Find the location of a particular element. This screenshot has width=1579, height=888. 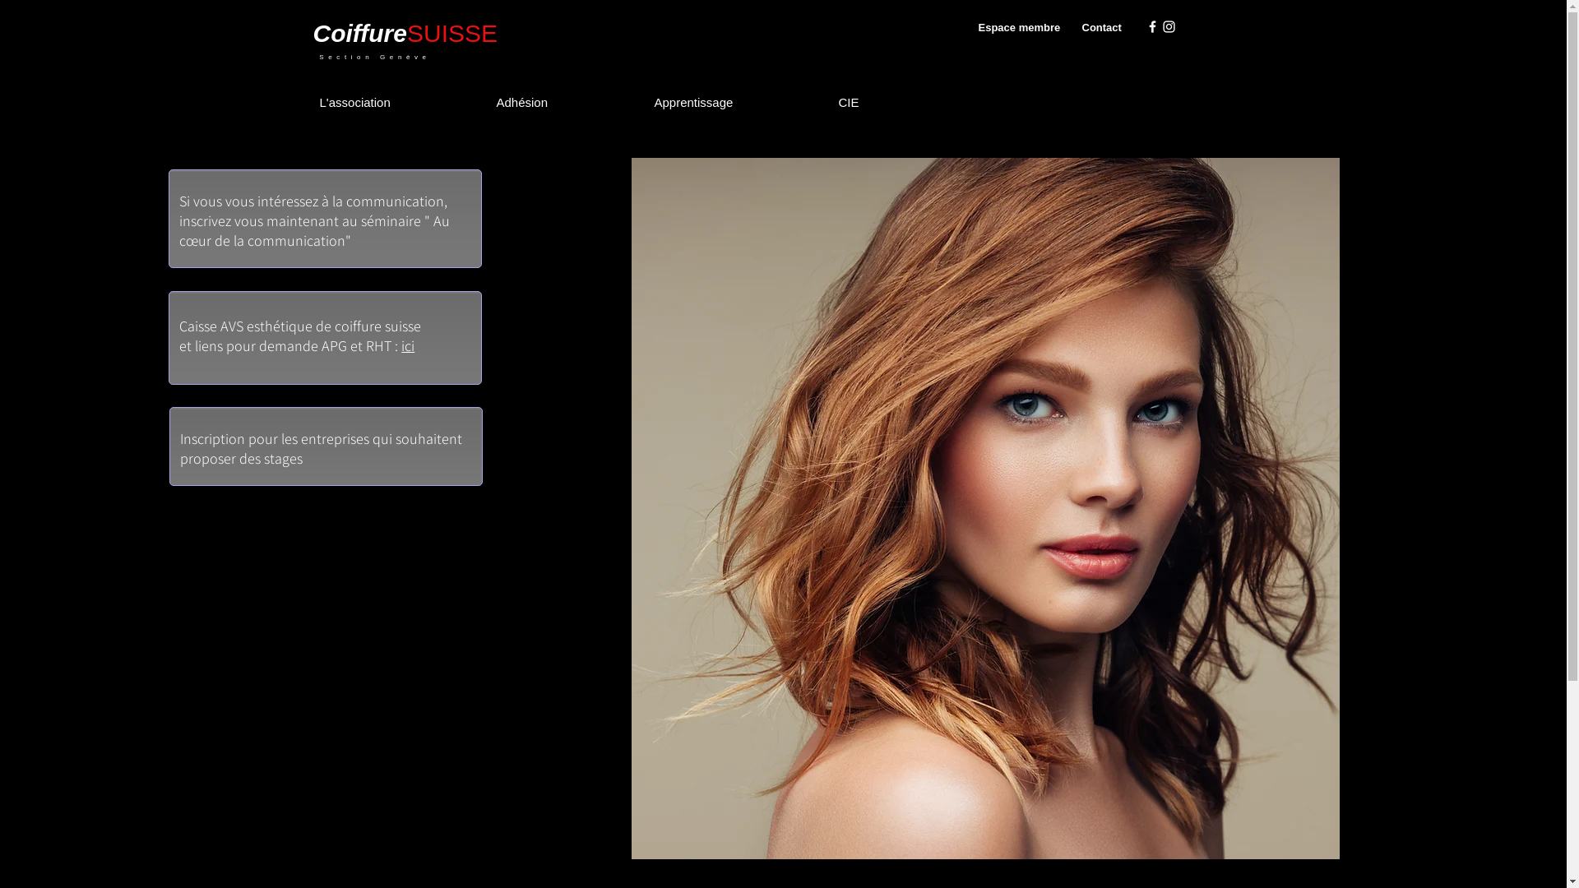

Apprentissage is located at coordinates (739, 102).